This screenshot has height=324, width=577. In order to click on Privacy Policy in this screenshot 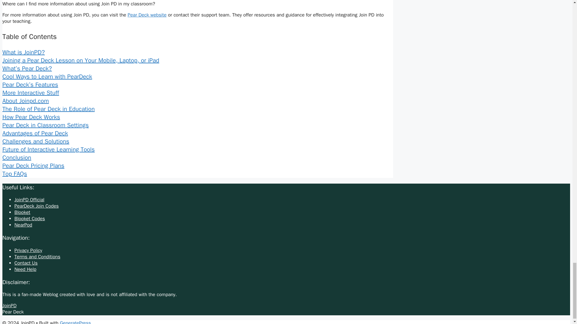, I will do `click(28, 250)`.